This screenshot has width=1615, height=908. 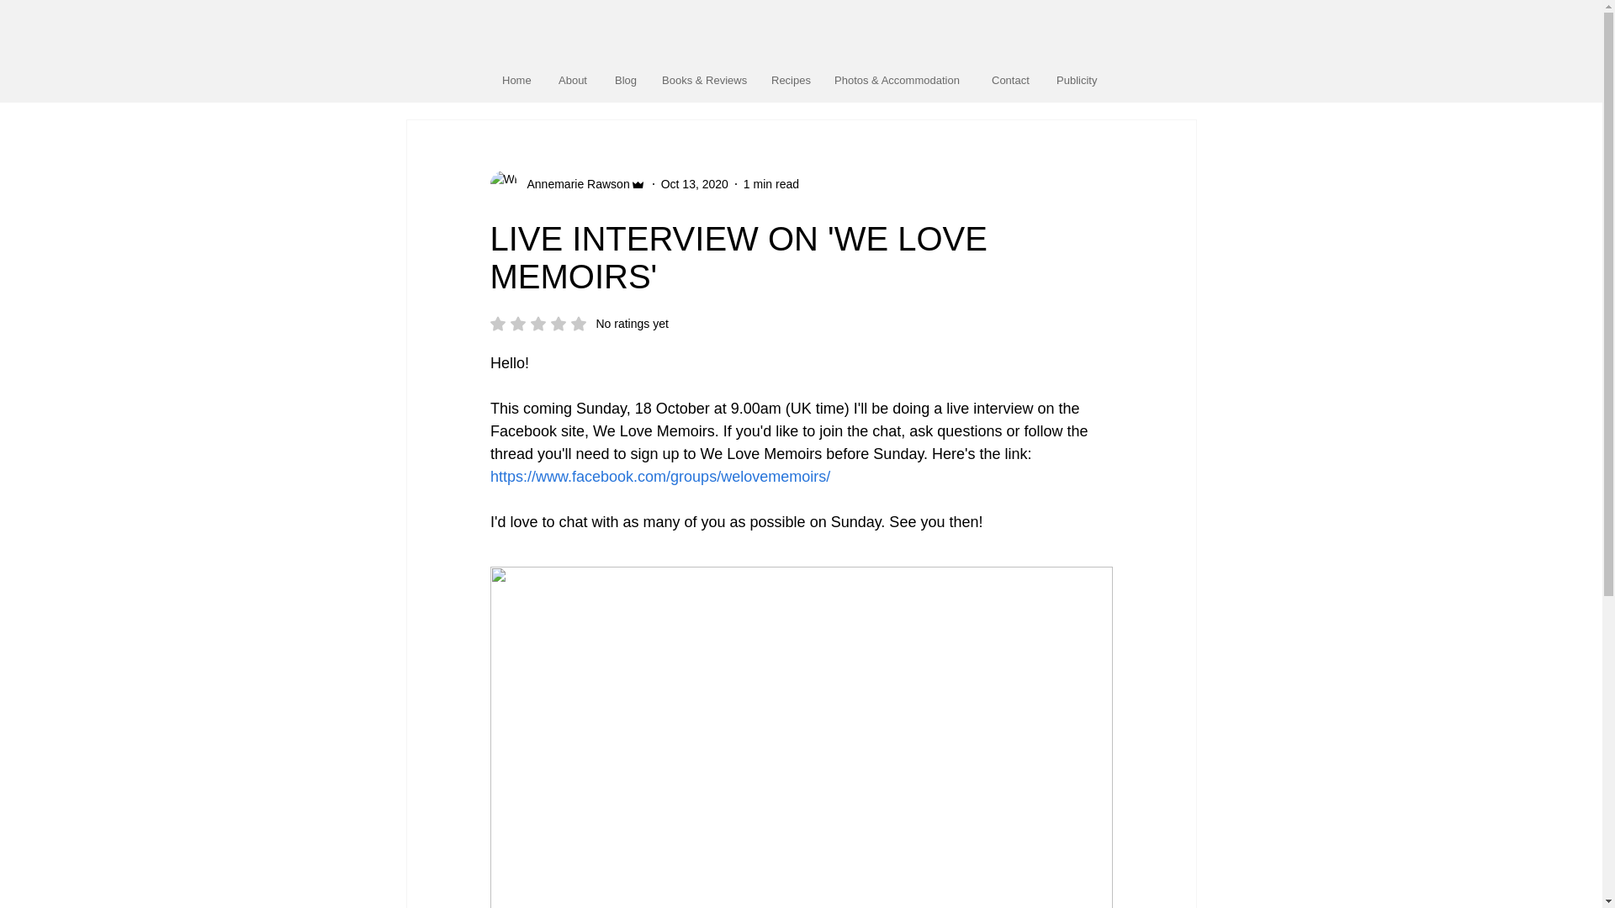 What do you see at coordinates (694, 182) in the screenshot?
I see `About` at bounding box center [694, 182].